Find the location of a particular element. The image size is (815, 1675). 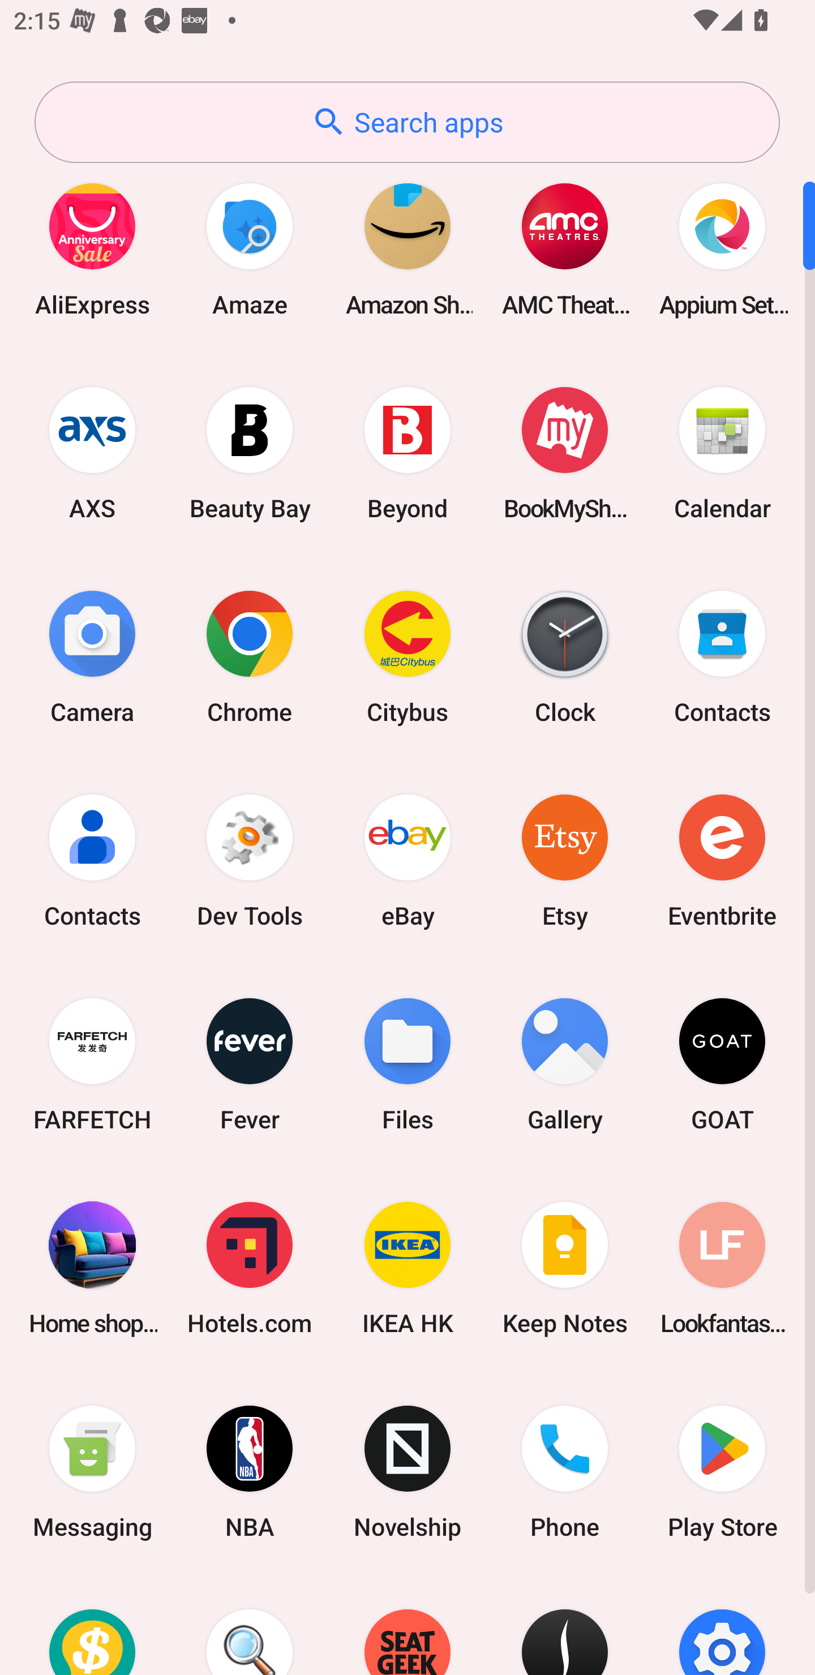

eBay is located at coordinates (407, 860).